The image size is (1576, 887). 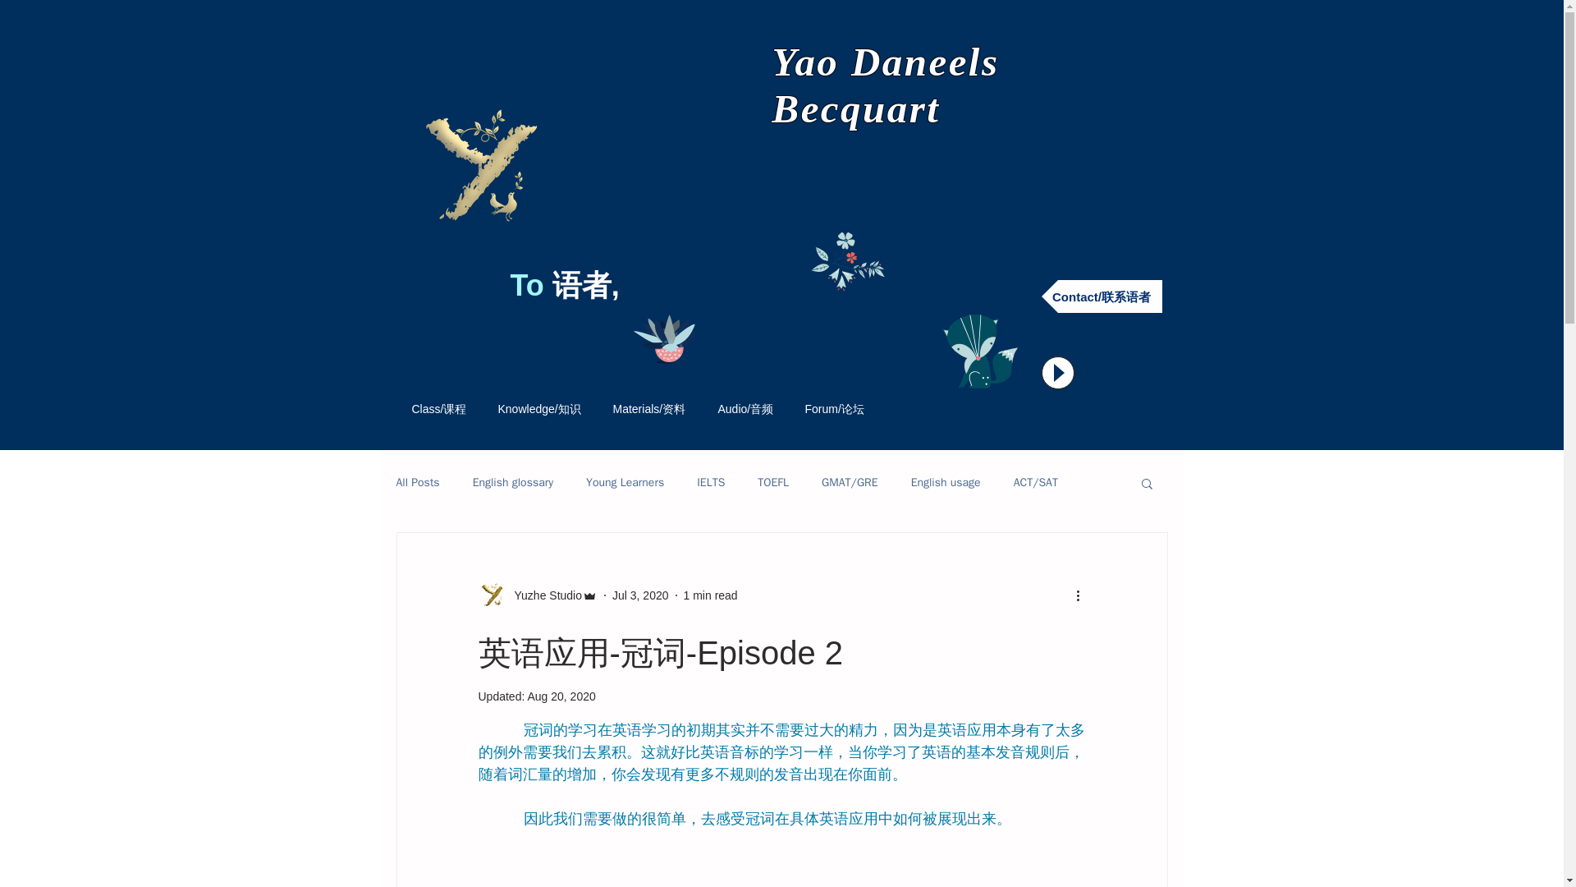 What do you see at coordinates (532, 286) in the screenshot?
I see `To` at bounding box center [532, 286].